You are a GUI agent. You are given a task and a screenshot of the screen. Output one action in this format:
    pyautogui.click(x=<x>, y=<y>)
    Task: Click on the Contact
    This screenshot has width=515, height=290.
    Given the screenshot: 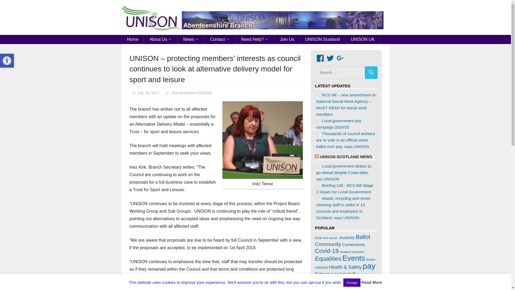 What is the action you would take?
    pyautogui.click(x=220, y=39)
    